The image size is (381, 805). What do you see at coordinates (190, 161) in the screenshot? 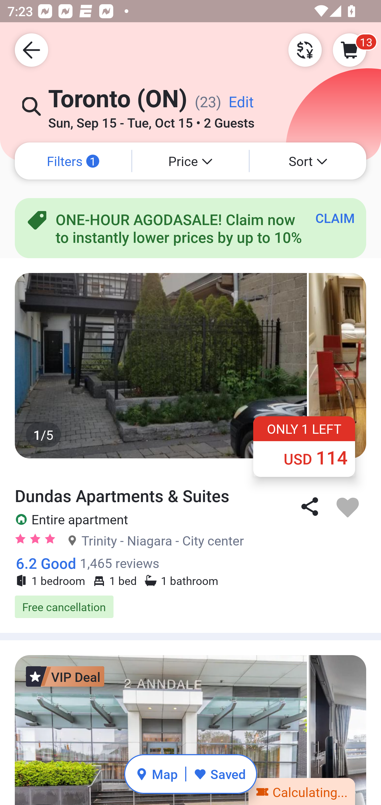
I see `Price` at bounding box center [190, 161].